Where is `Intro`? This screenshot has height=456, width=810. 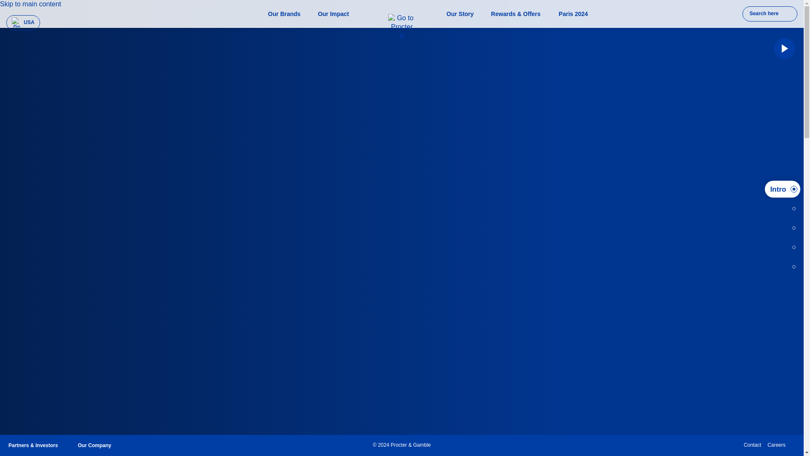
Intro is located at coordinates (778, 189).